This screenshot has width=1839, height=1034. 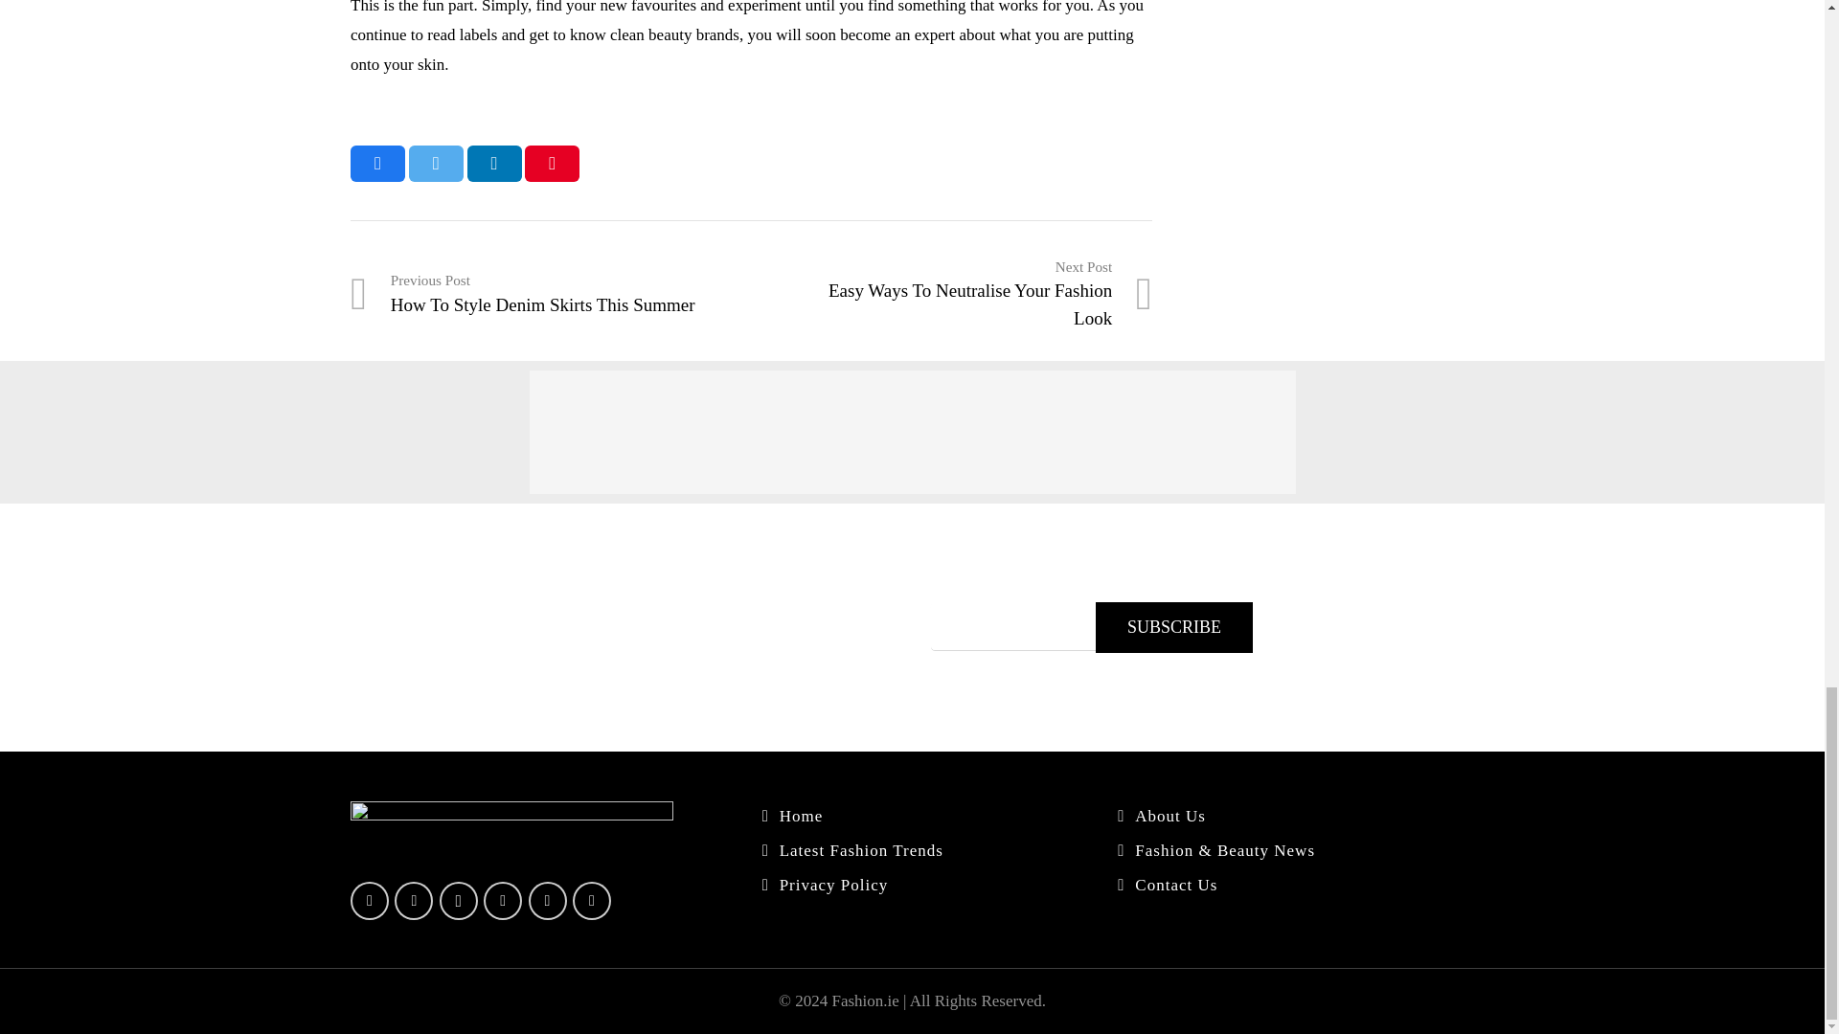 I want to click on Share this, so click(x=494, y=164).